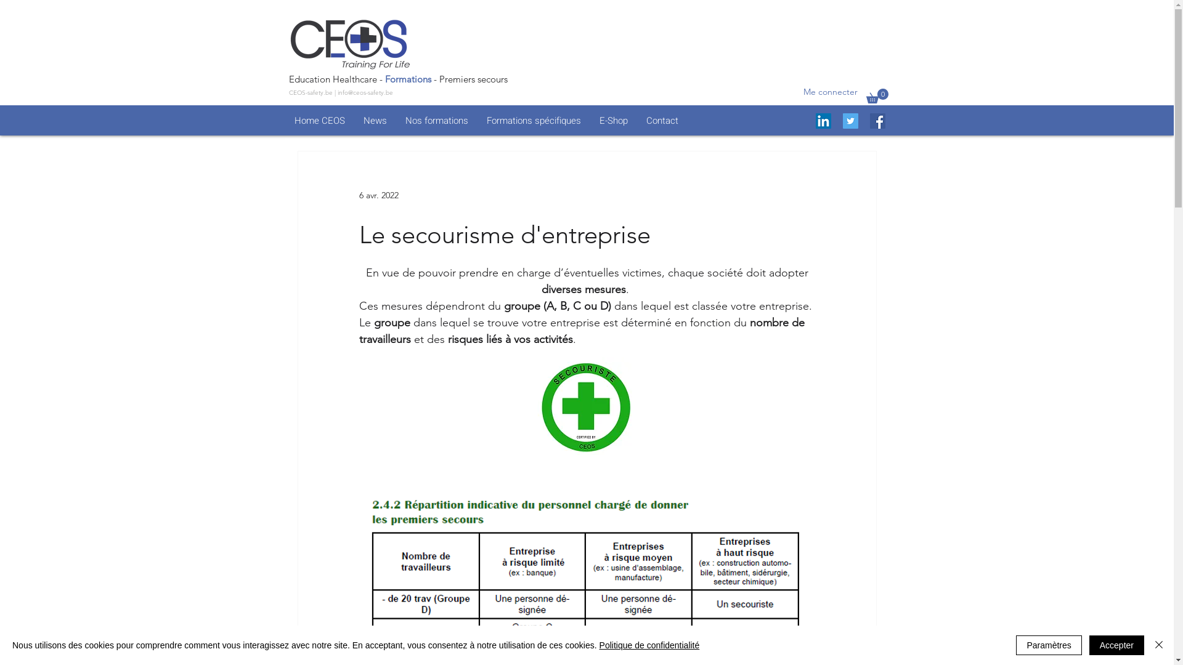  Describe the element at coordinates (340, 92) in the screenshot. I see `CEOS-safety.be | info@ceos-safety.be` at that location.